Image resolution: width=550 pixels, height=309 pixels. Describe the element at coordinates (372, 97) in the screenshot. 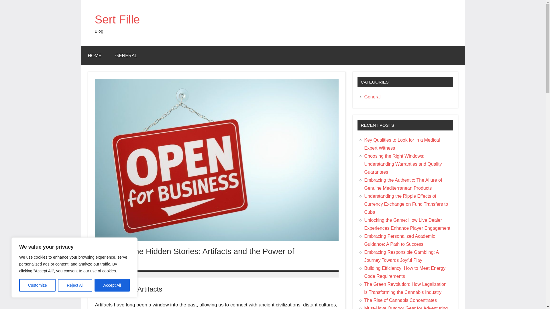

I see `General` at that location.